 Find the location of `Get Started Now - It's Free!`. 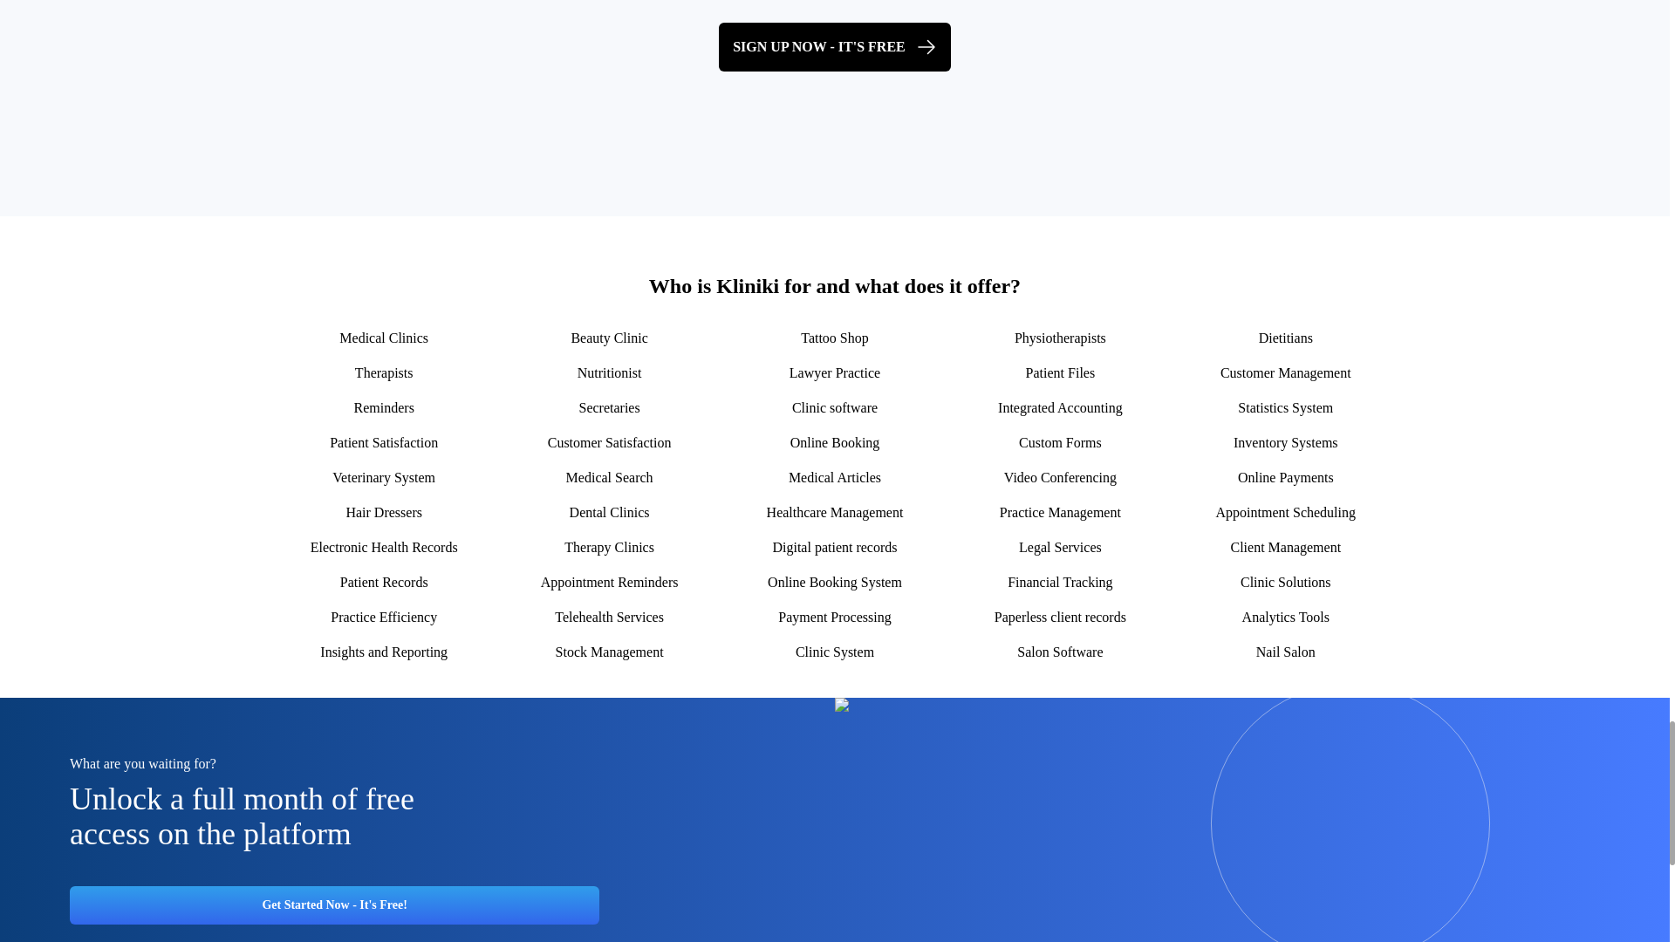

Get Started Now - It's Free! is located at coordinates (335, 905).